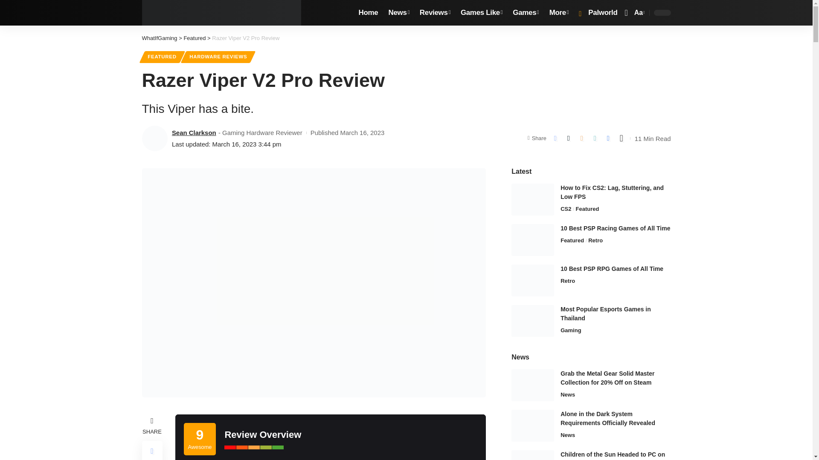 The height and width of the screenshot is (460, 819). I want to click on News, so click(398, 13).